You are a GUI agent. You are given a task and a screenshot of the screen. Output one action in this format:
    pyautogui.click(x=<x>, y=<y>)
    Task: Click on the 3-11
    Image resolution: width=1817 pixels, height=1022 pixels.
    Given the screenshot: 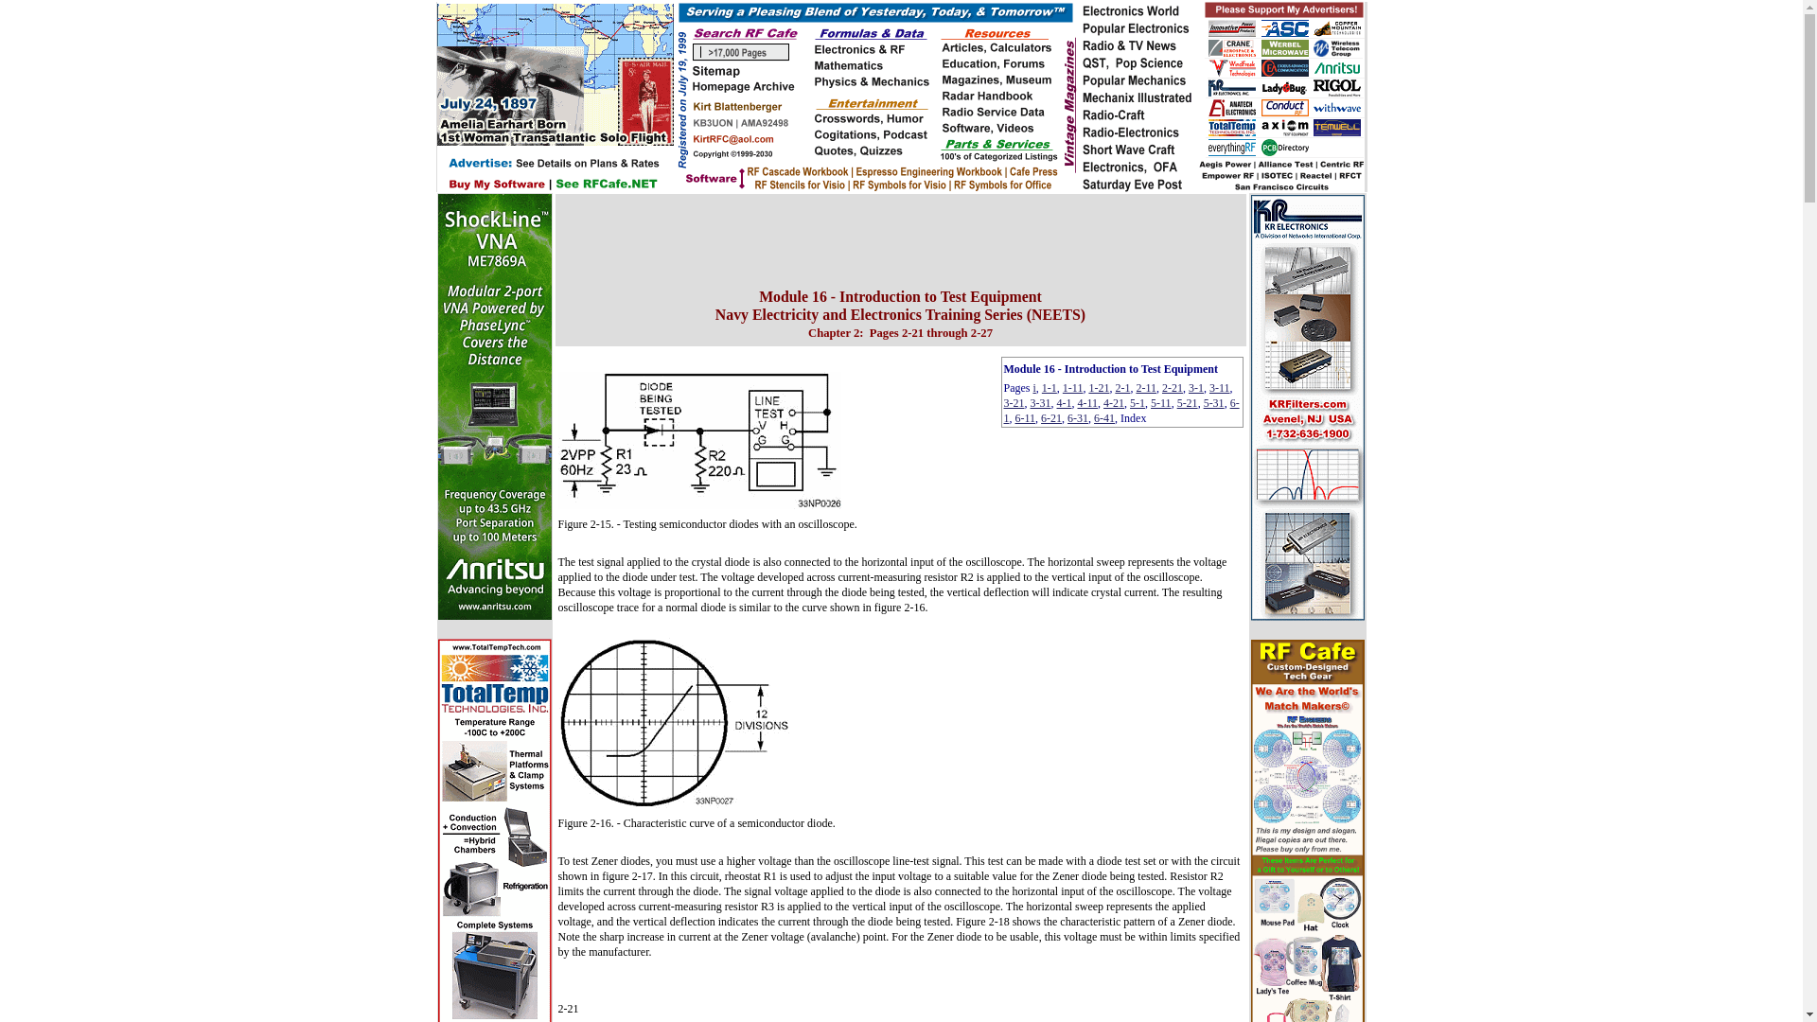 What is the action you would take?
    pyautogui.click(x=1219, y=387)
    